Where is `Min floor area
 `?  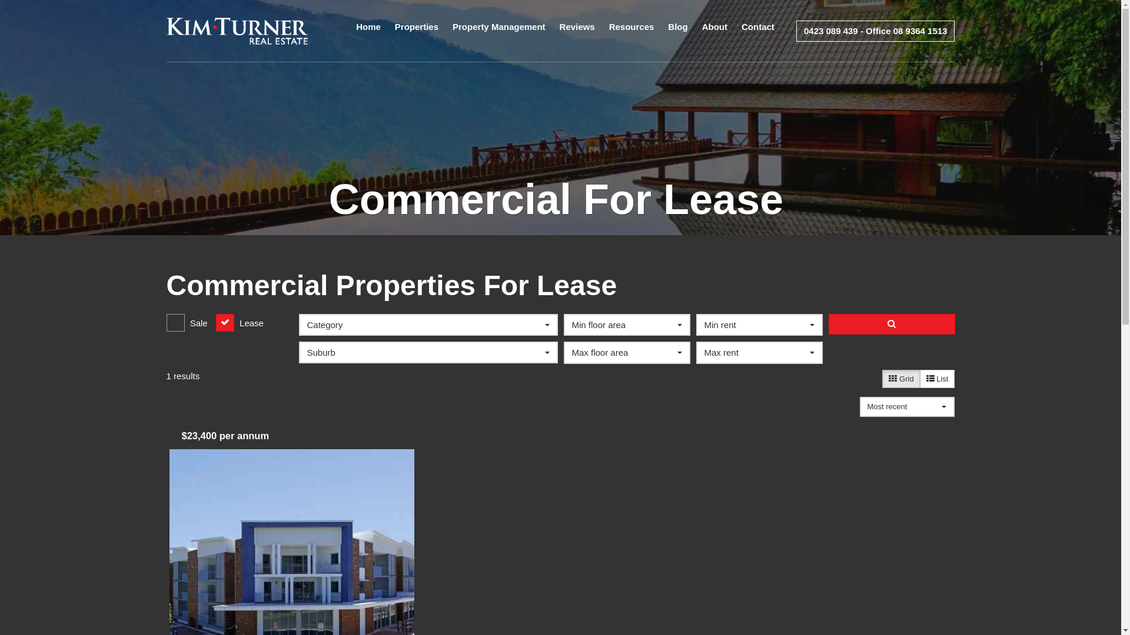
Min floor area
  is located at coordinates (627, 325).